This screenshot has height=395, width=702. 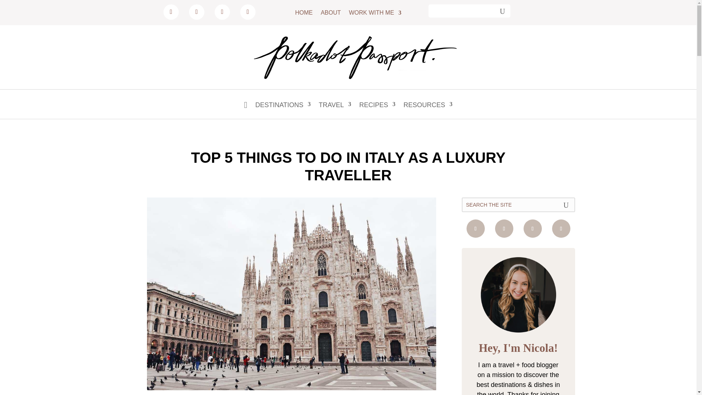 What do you see at coordinates (500, 11) in the screenshot?
I see `Search` at bounding box center [500, 11].